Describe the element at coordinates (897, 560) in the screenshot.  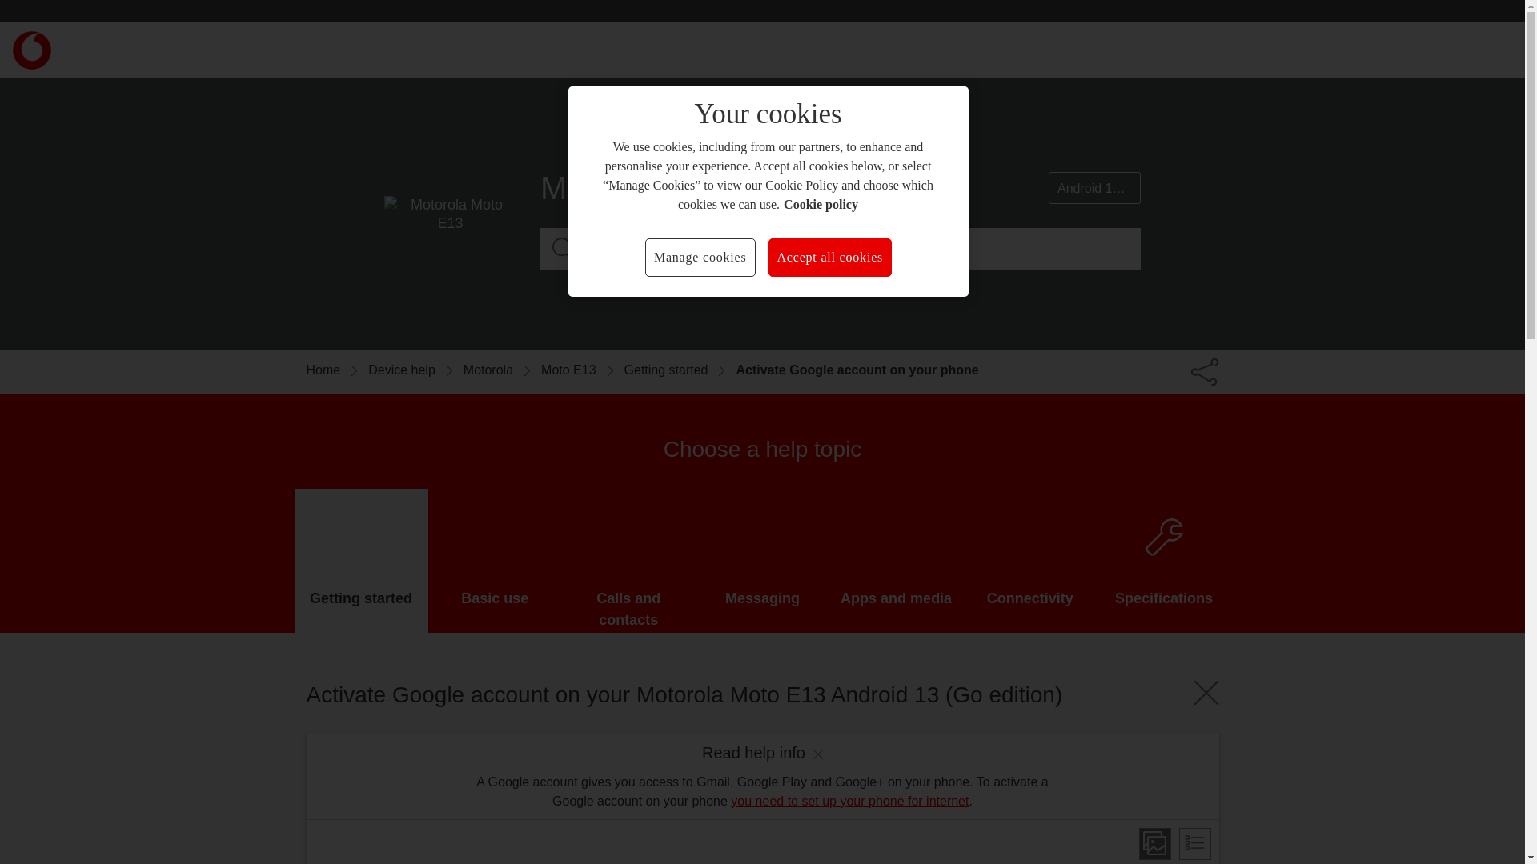
I see `Apps and media` at that location.